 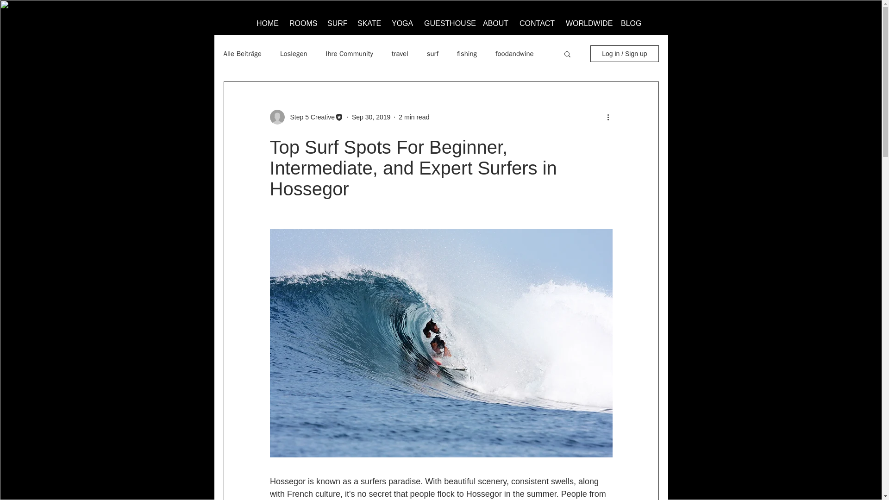 I want to click on foodandwine, so click(x=514, y=53).